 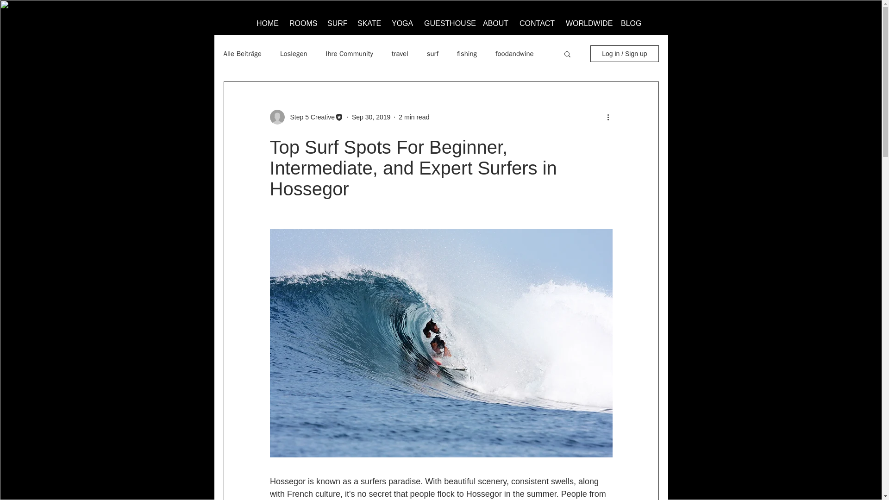 I want to click on foodandwine, so click(x=514, y=53).